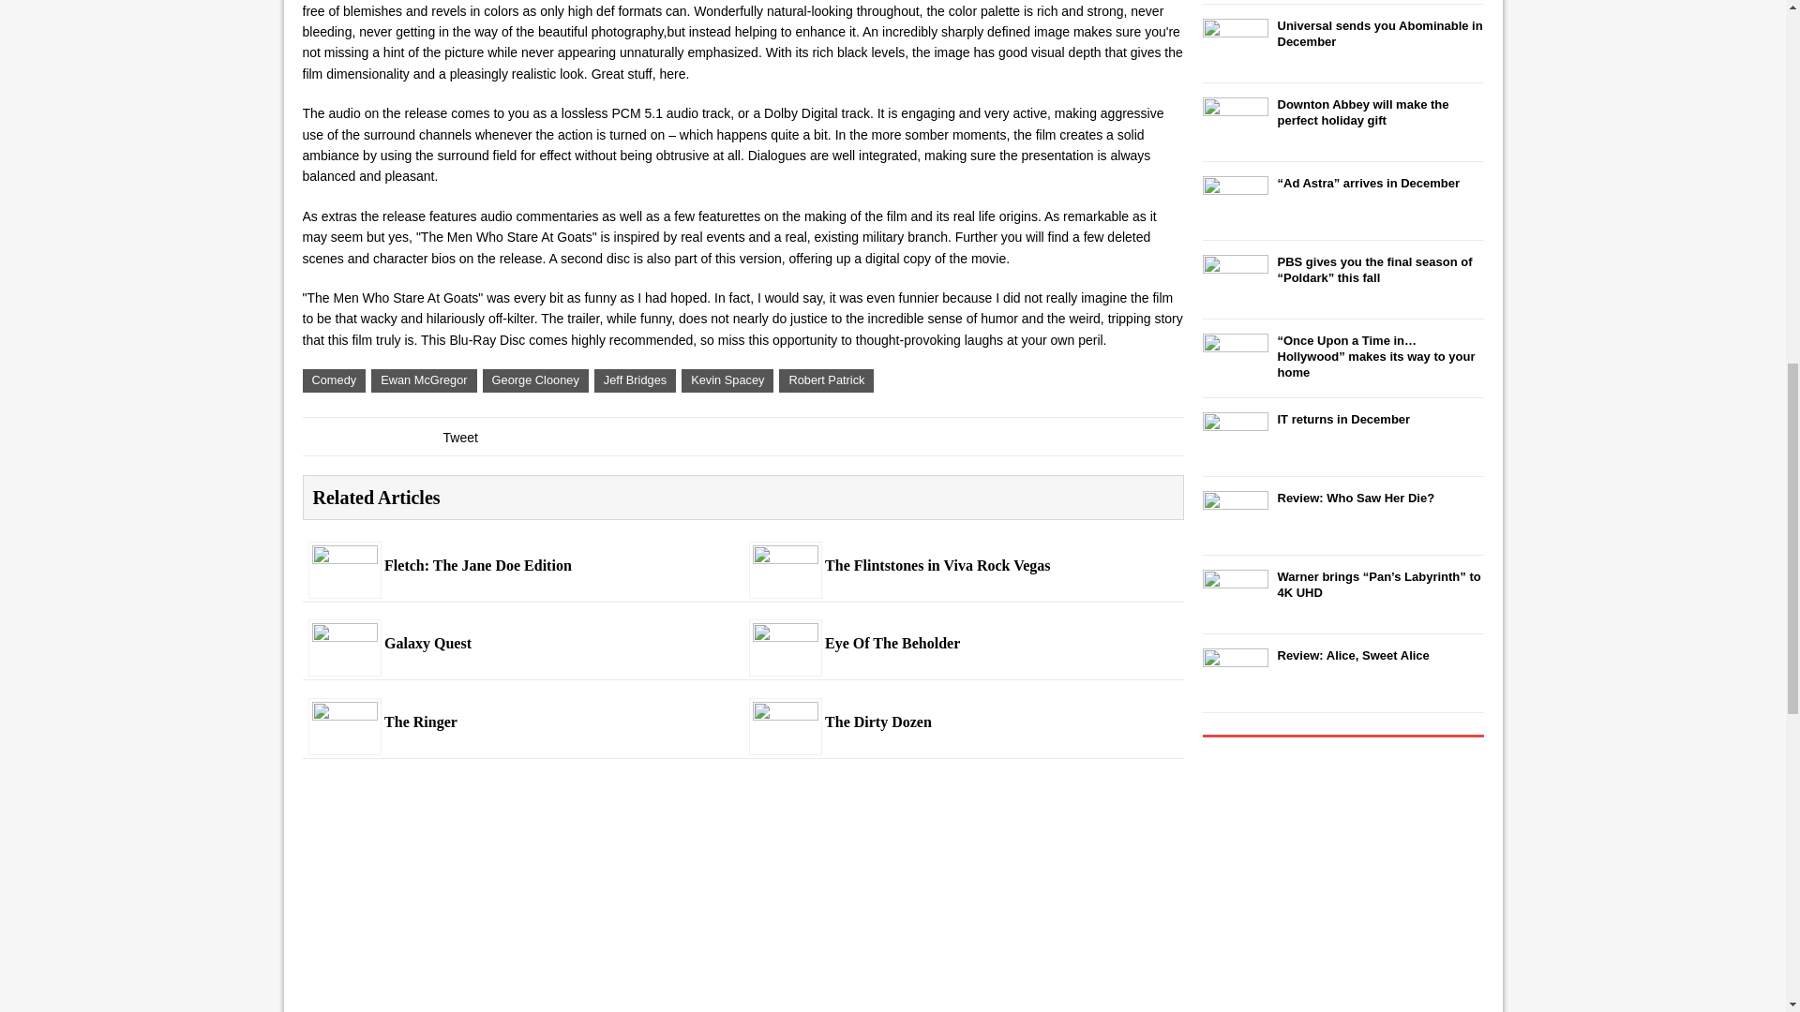 This screenshot has width=1800, height=1012. Describe the element at coordinates (786, 740) in the screenshot. I see `The Dirty Dozen` at that location.